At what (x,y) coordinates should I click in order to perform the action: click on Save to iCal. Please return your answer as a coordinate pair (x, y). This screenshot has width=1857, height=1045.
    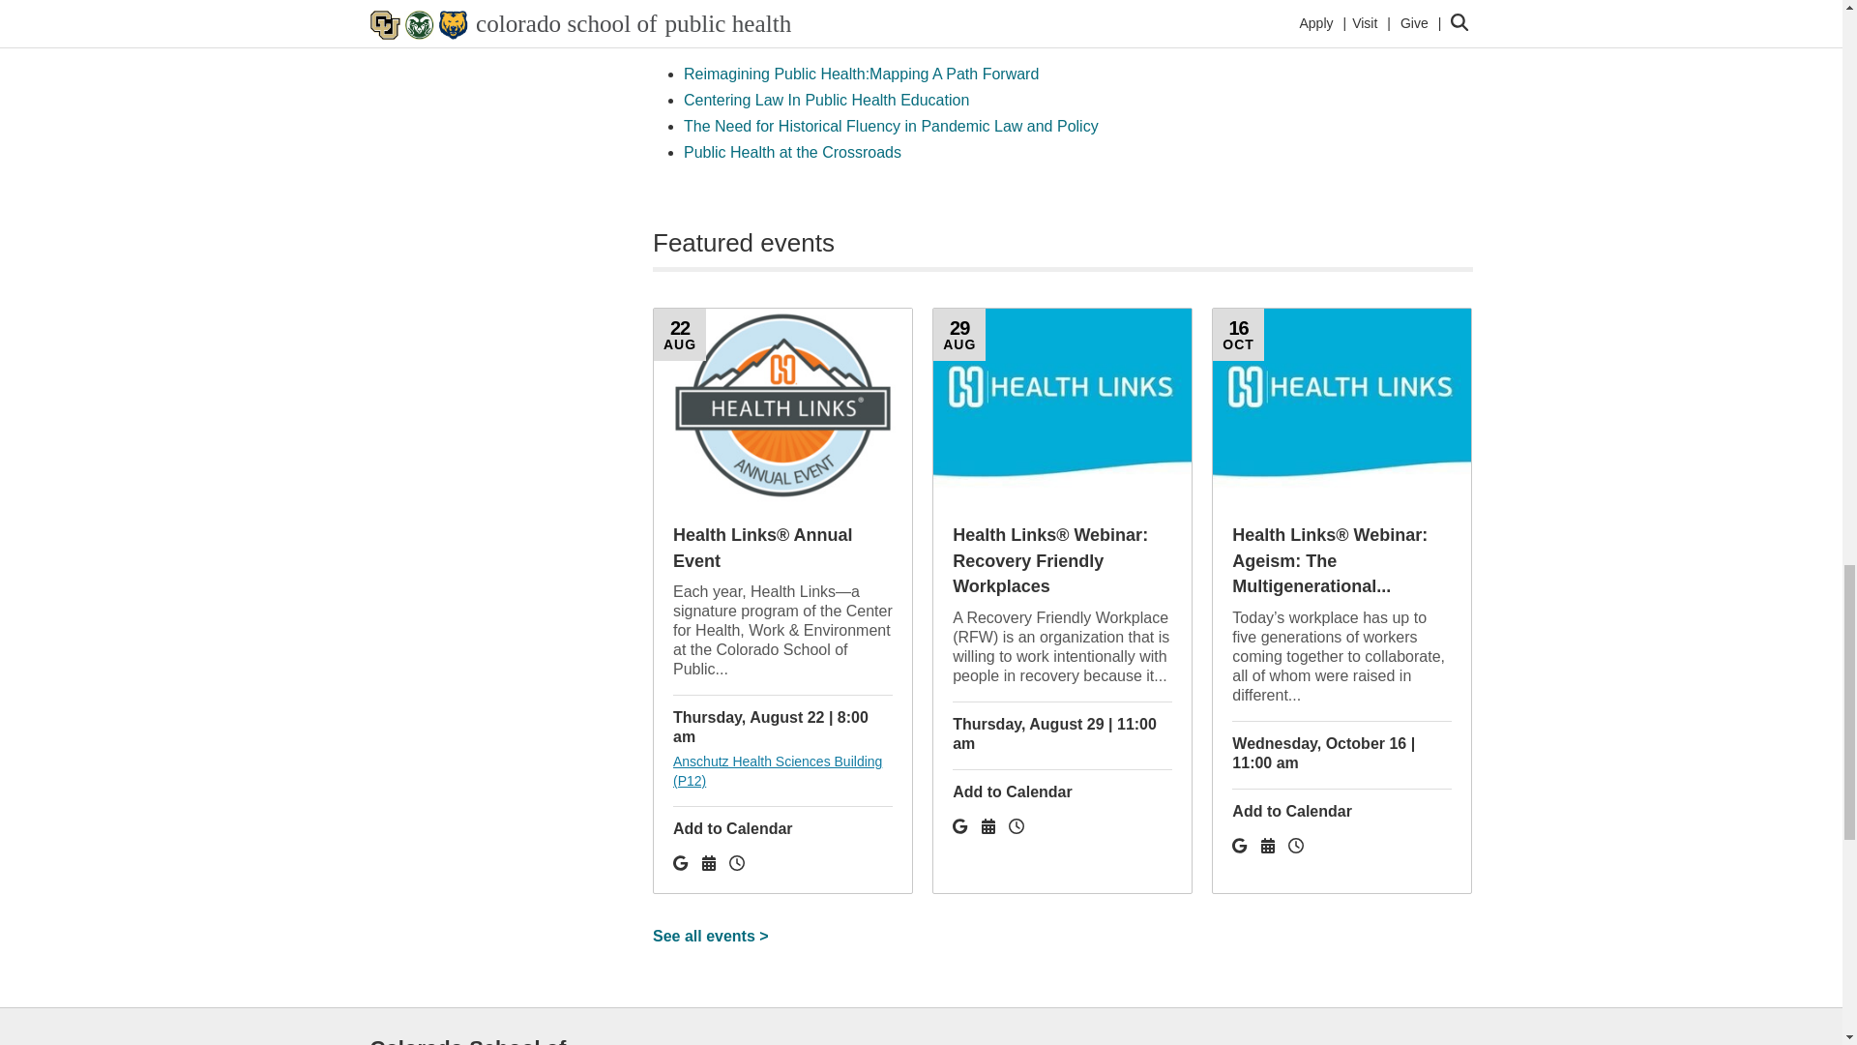
    Looking at the image, I should click on (1269, 846).